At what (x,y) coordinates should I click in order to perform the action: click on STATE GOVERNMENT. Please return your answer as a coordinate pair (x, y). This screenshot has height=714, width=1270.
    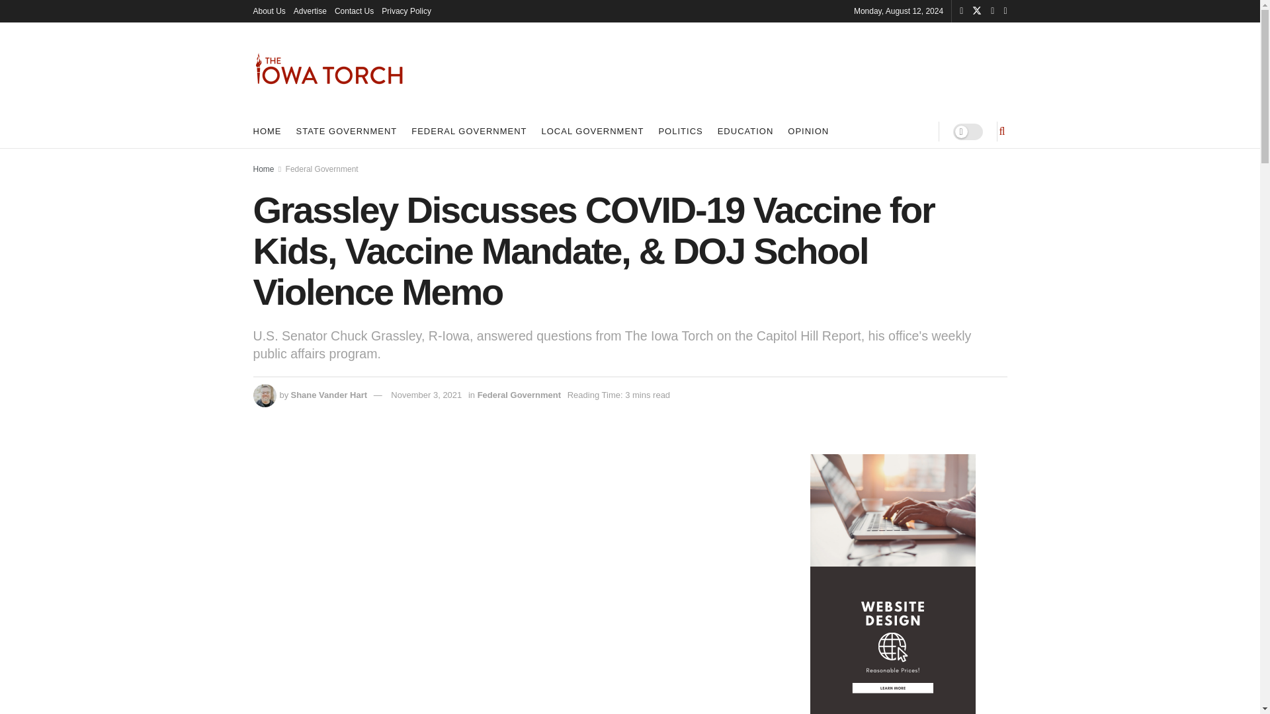
    Looking at the image, I should click on (347, 131).